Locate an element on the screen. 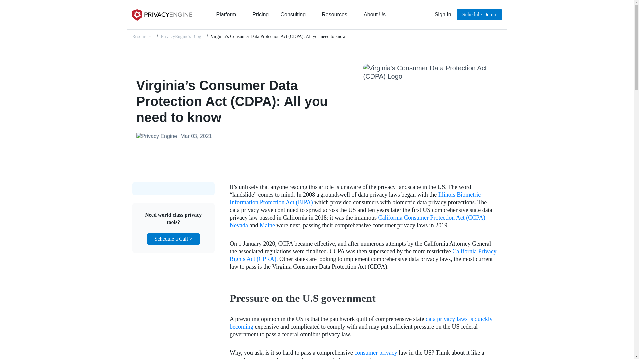 The image size is (639, 359). Consulting is located at coordinates (295, 15).